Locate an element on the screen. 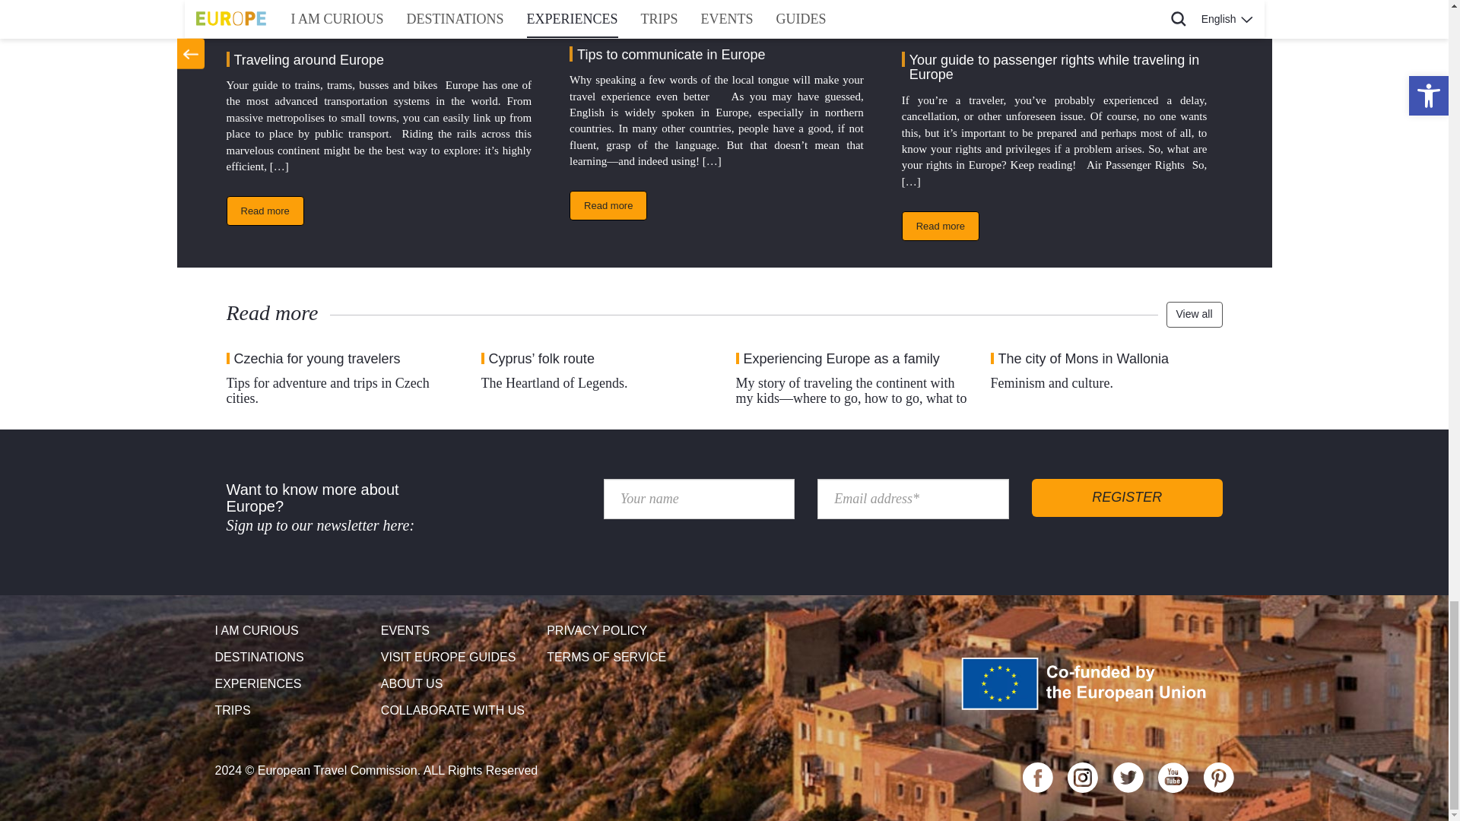  ABOUT US is located at coordinates (458, 684).